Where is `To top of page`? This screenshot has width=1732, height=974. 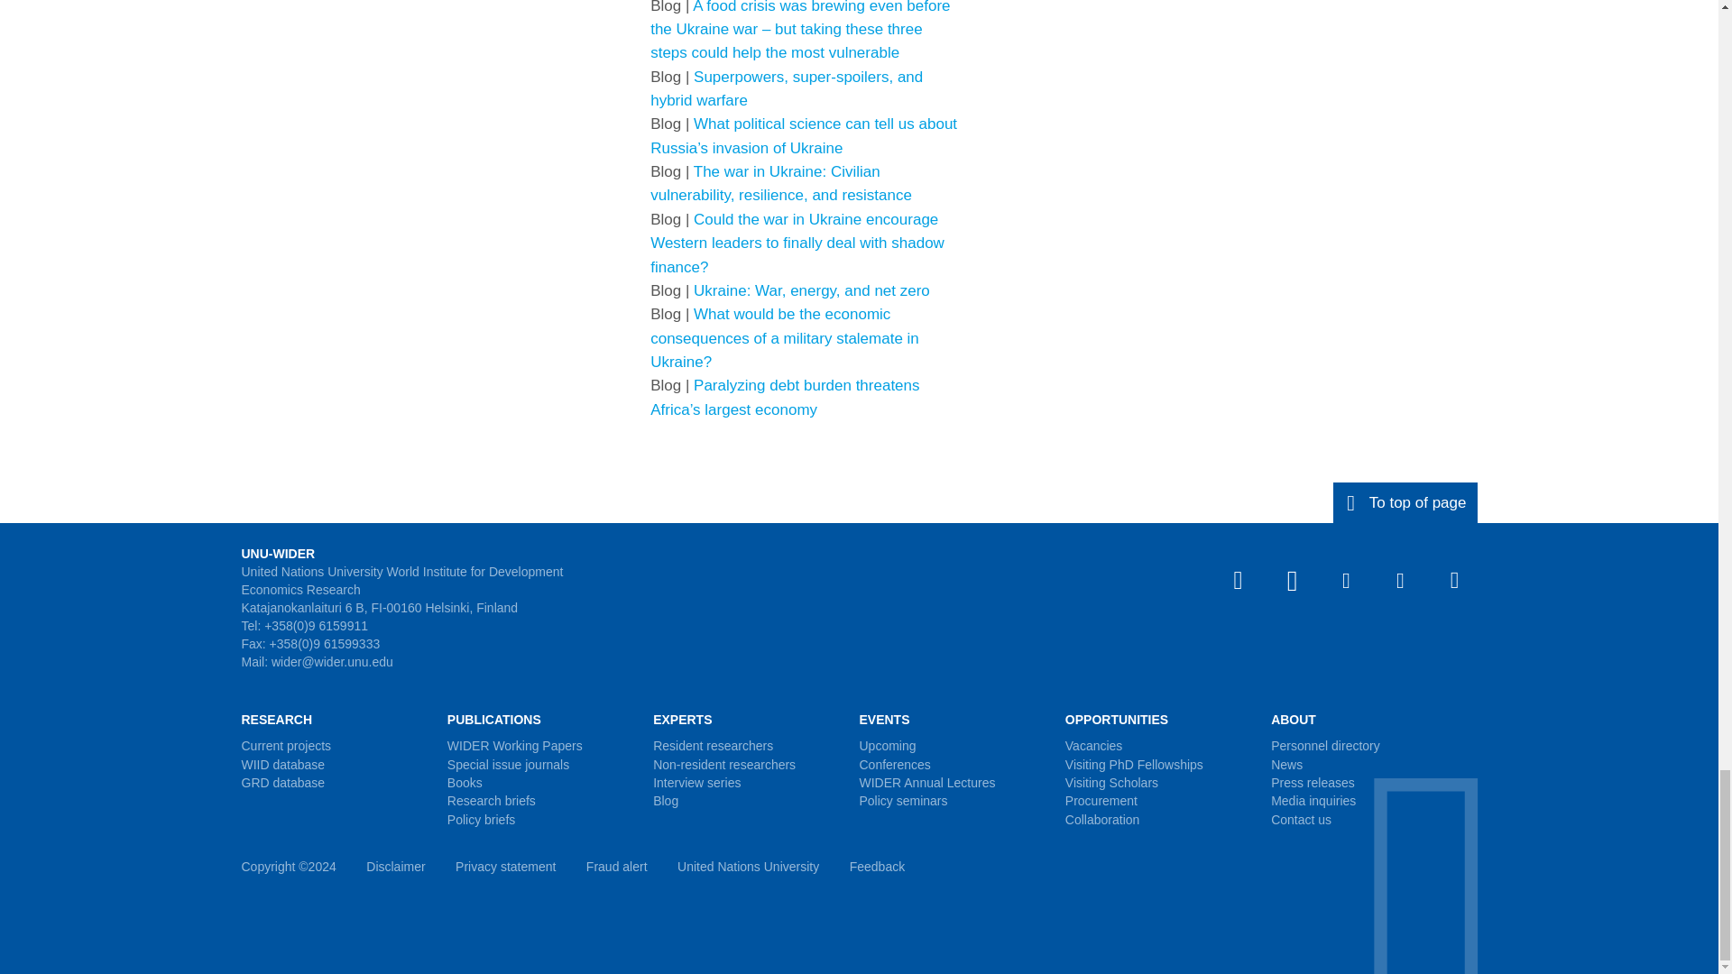 To top of page is located at coordinates (1405, 501).